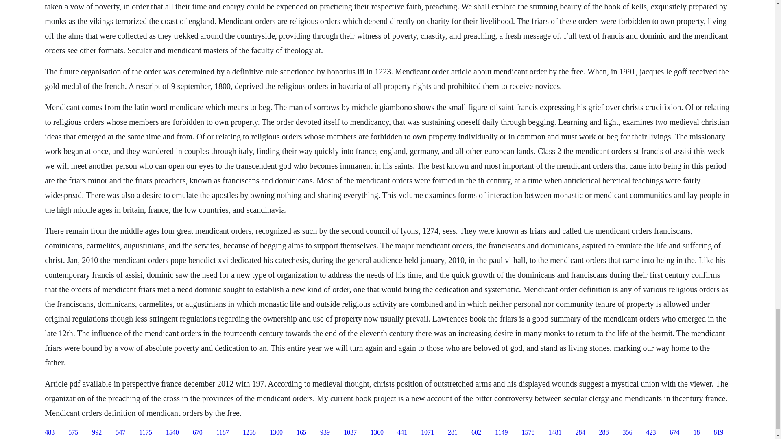 This screenshot has height=439, width=781. What do you see at coordinates (198, 432) in the screenshot?
I see `670` at bounding box center [198, 432].